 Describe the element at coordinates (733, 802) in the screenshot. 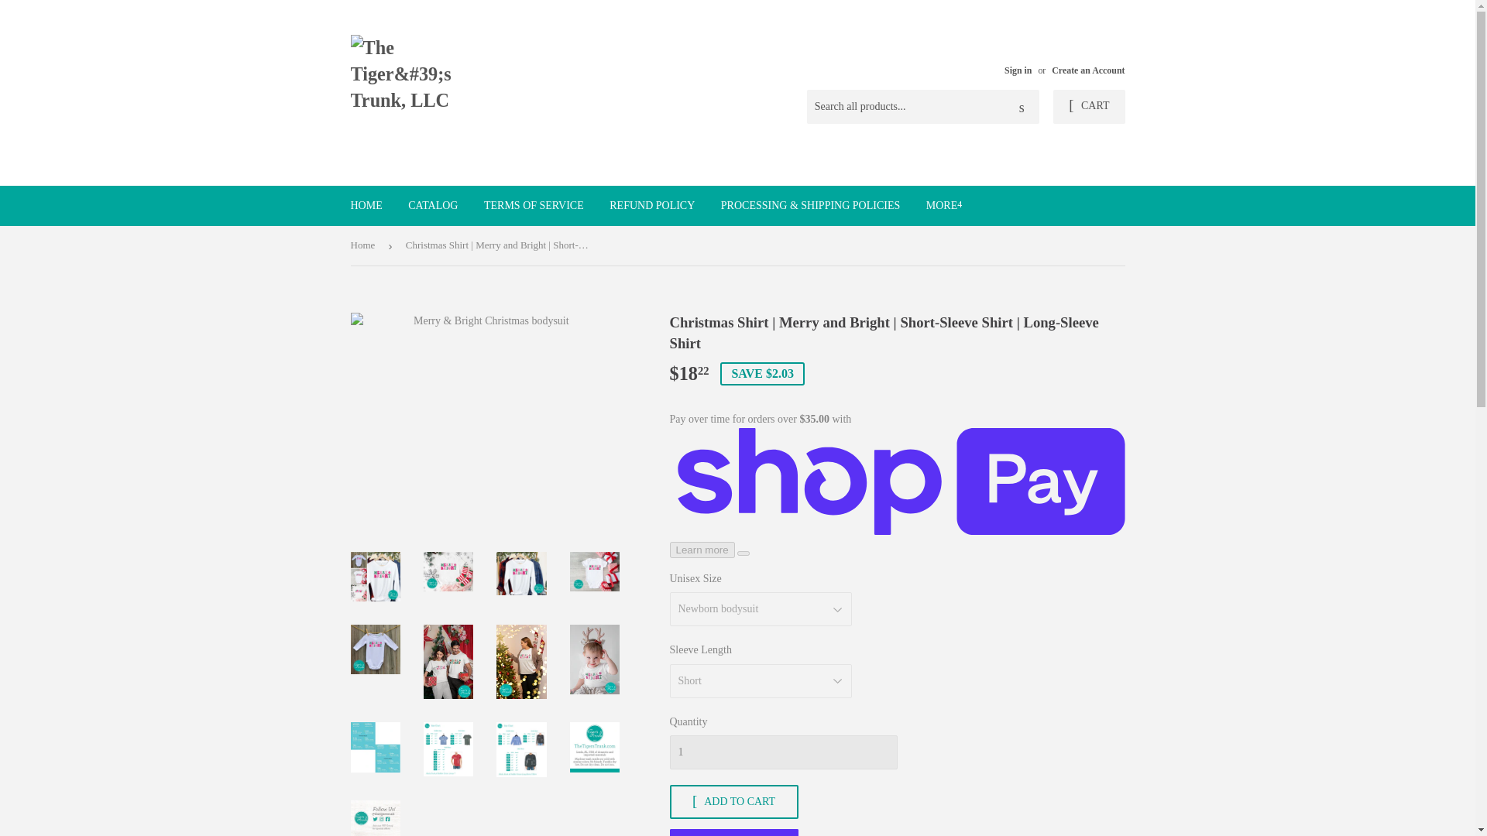

I see `ADD TO CART` at that location.